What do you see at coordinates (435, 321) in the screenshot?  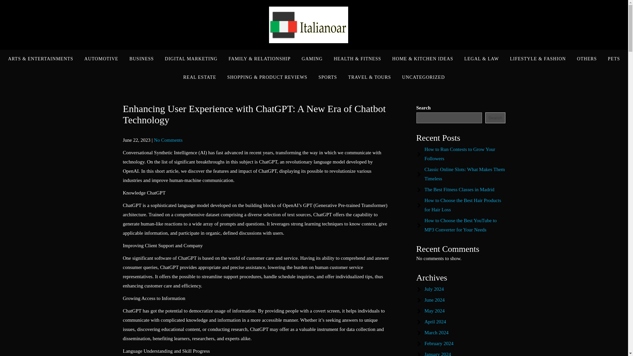 I see `April 2024` at bounding box center [435, 321].